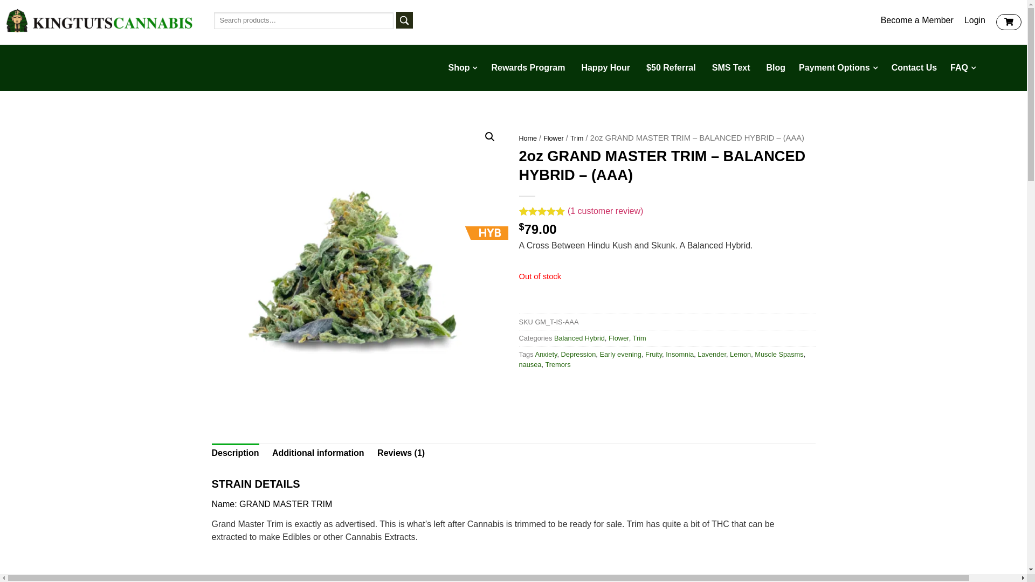  What do you see at coordinates (839, 68) in the screenshot?
I see `Payment Options` at bounding box center [839, 68].